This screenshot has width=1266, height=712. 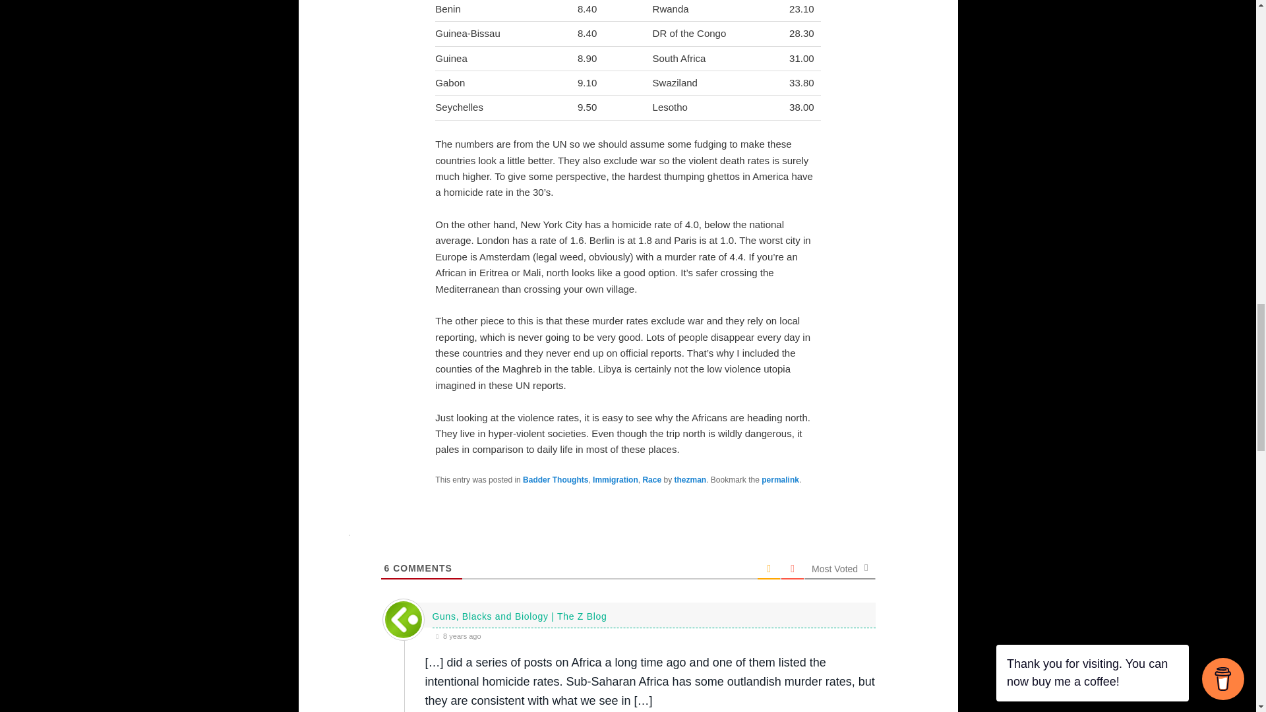 What do you see at coordinates (651, 480) in the screenshot?
I see `Race` at bounding box center [651, 480].